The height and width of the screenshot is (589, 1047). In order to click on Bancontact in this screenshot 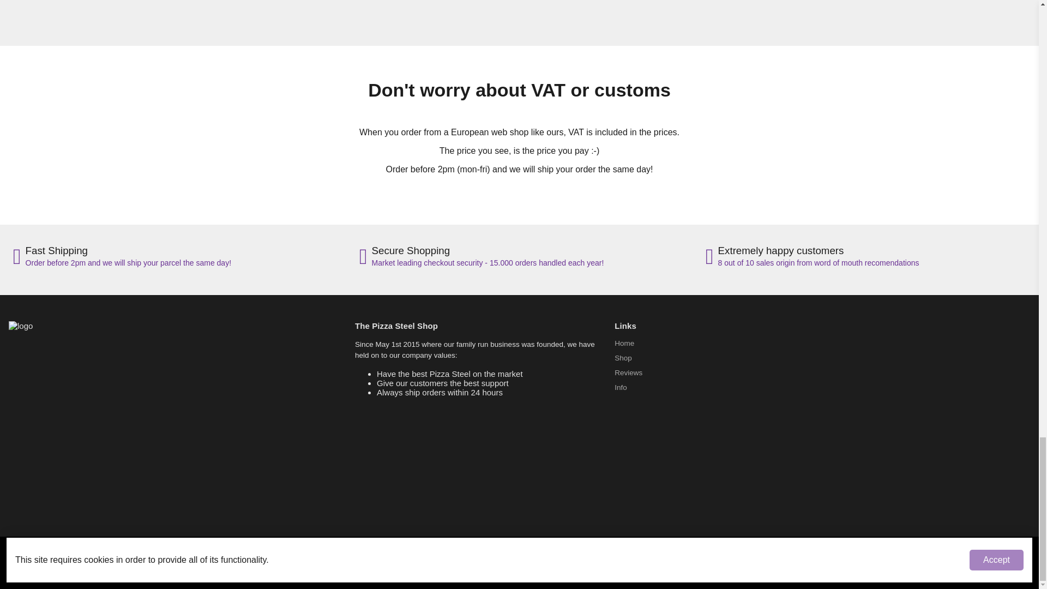, I will do `click(542, 562)`.